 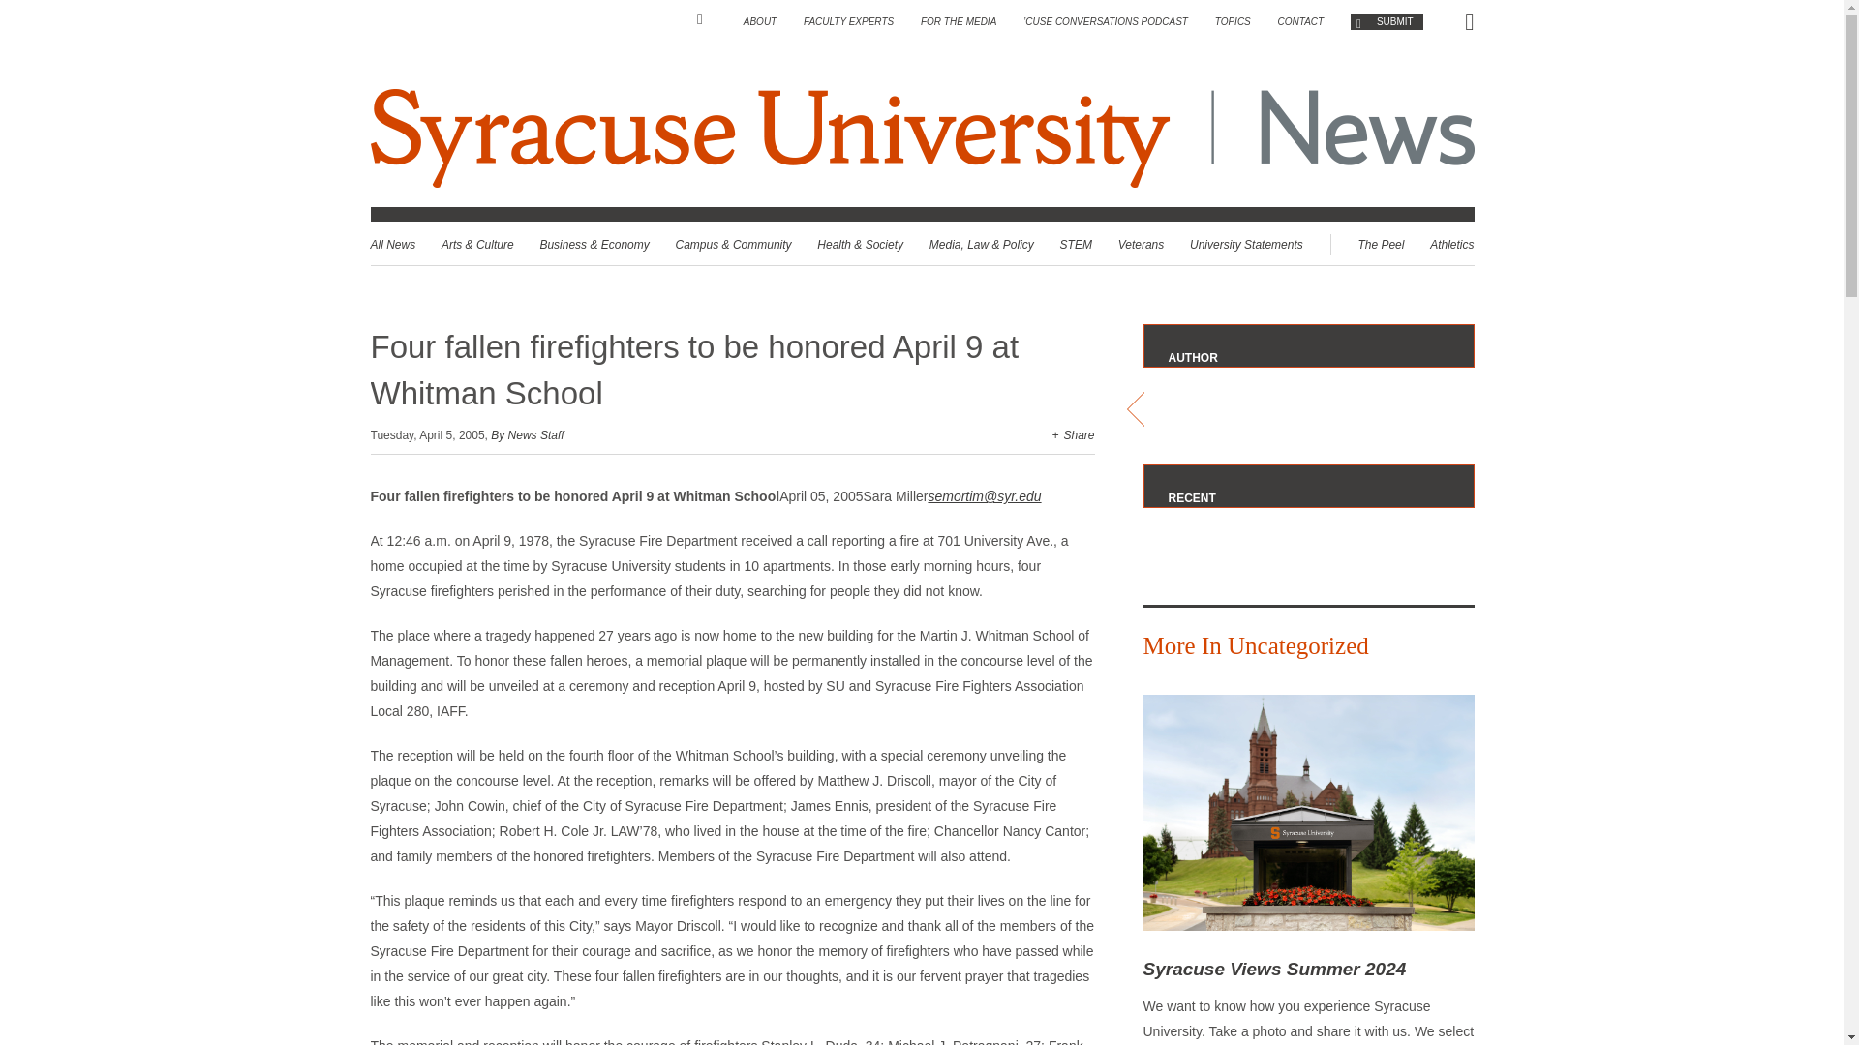 What do you see at coordinates (959, 21) in the screenshot?
I see `FOR THE MEDIA` at bounding box center [959, 21].